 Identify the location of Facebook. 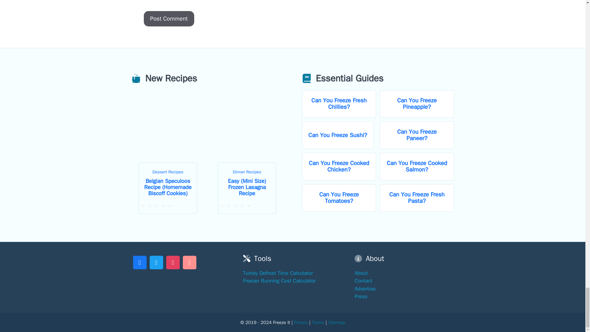
(140, 262).